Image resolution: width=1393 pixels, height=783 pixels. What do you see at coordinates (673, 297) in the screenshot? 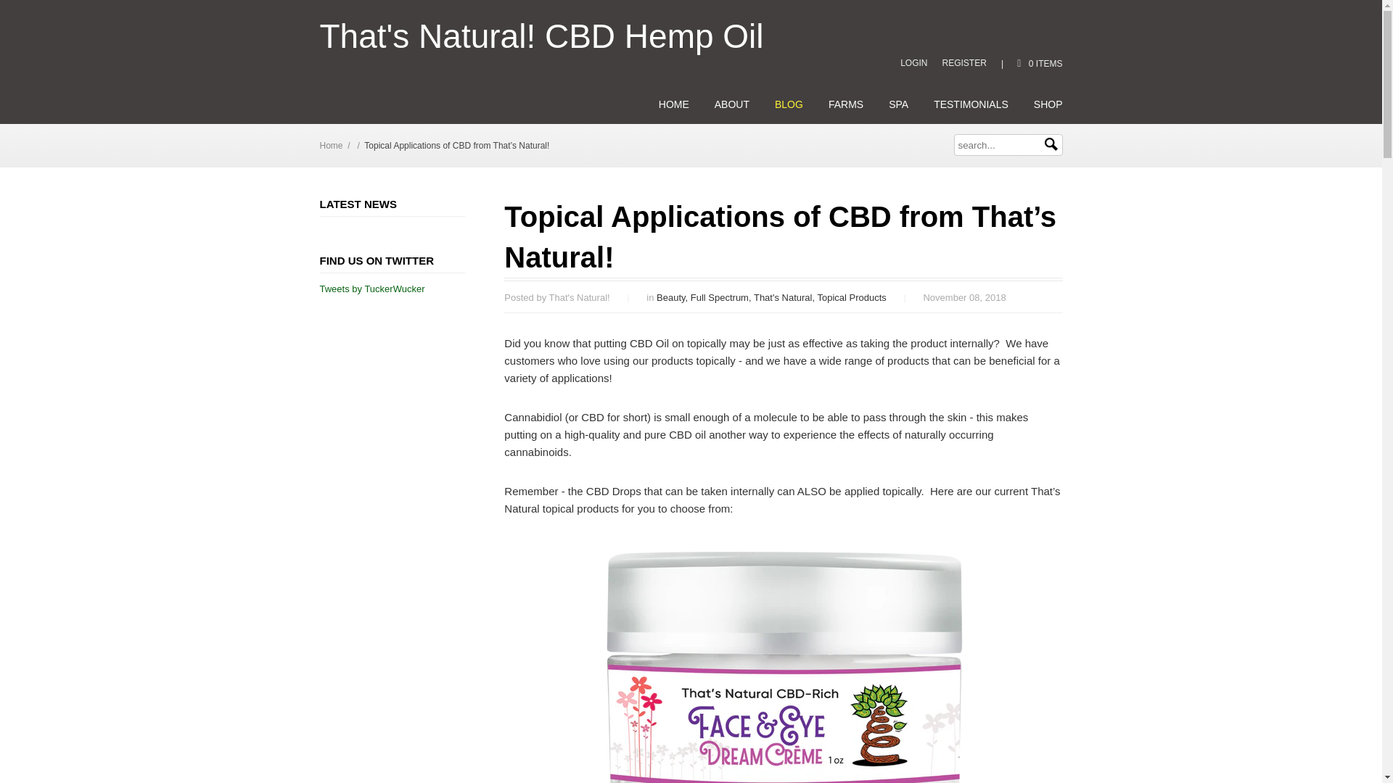
I see `Beauty,` at bounding box center [673, 297].